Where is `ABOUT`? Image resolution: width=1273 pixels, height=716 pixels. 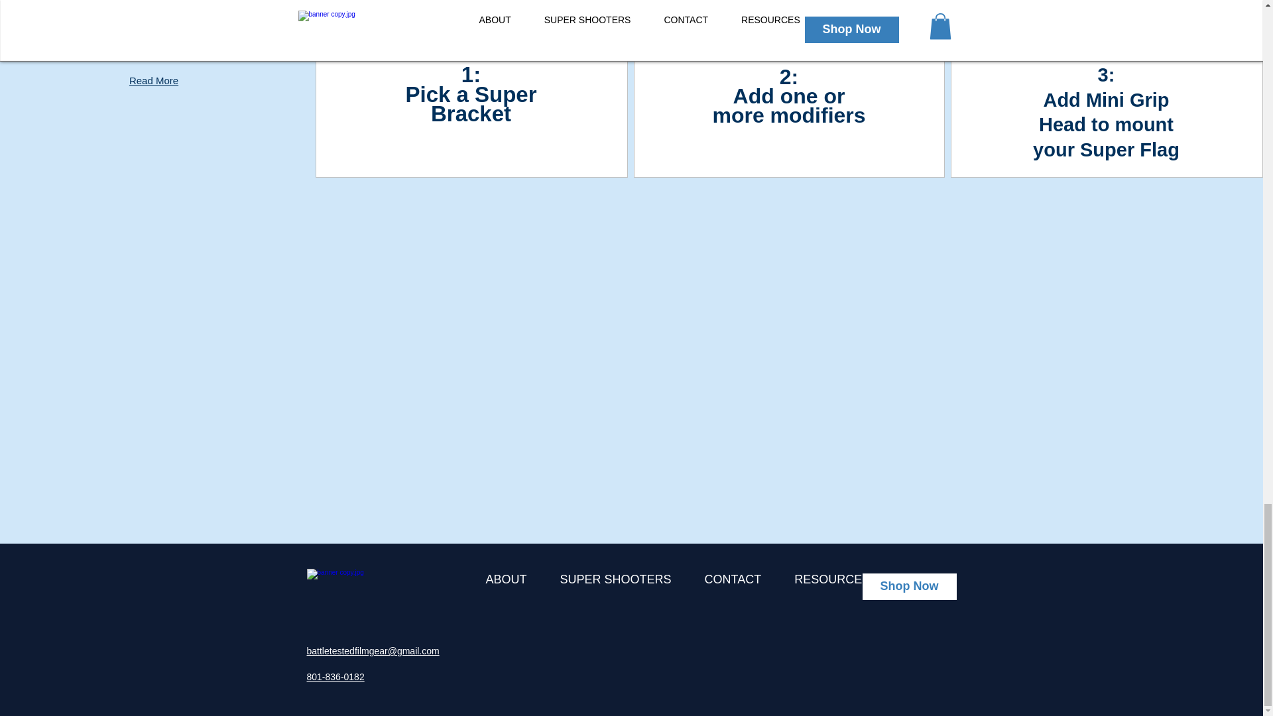
ABOUT is located at coordinates (507, 587).